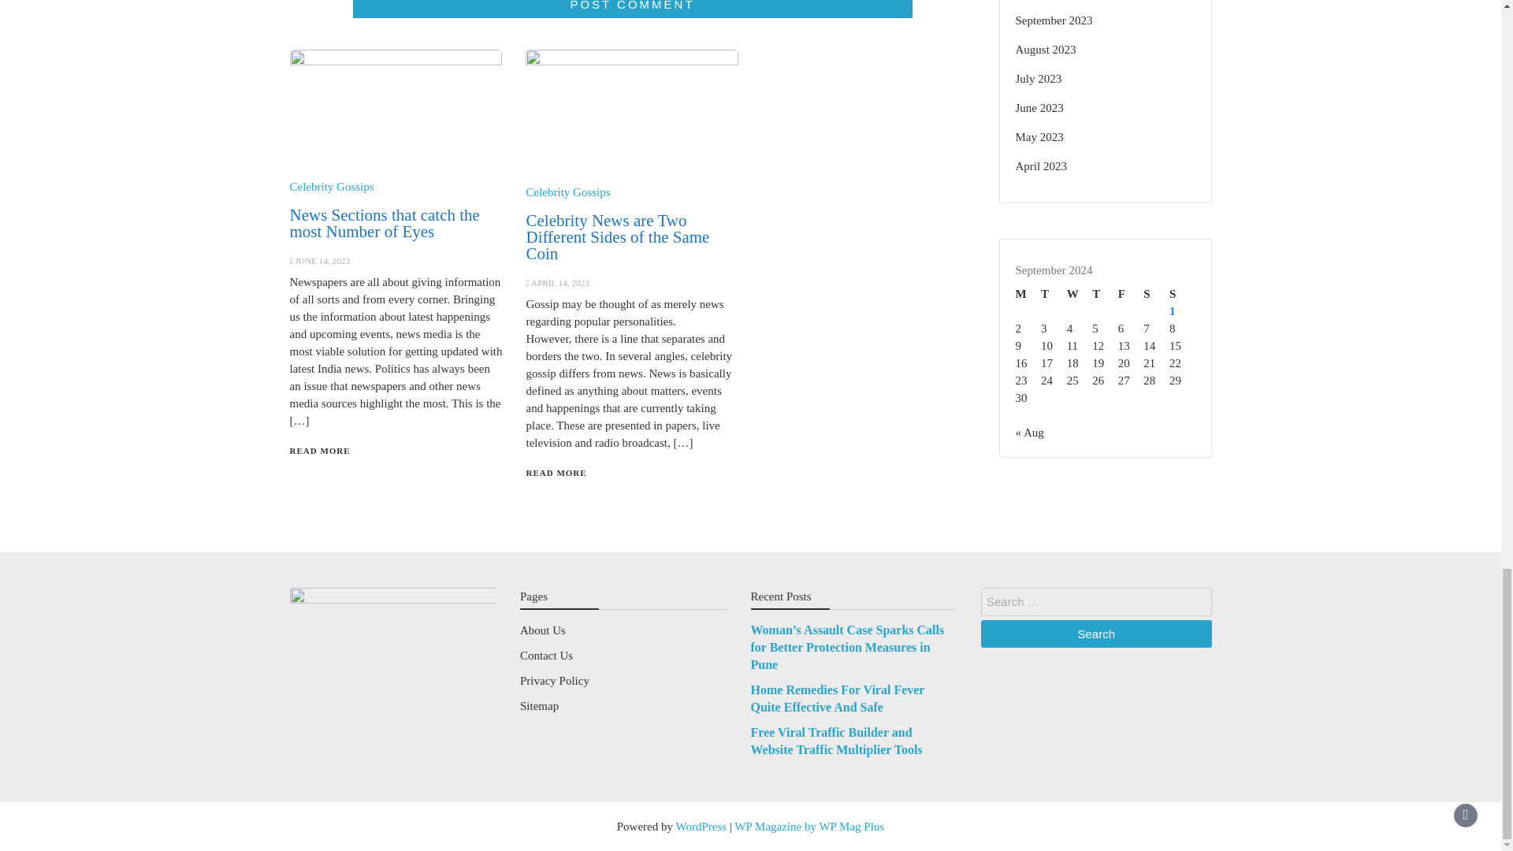 This screenshot has width=1513, height=851. I want to click on READ MORE, so click(320, 450).